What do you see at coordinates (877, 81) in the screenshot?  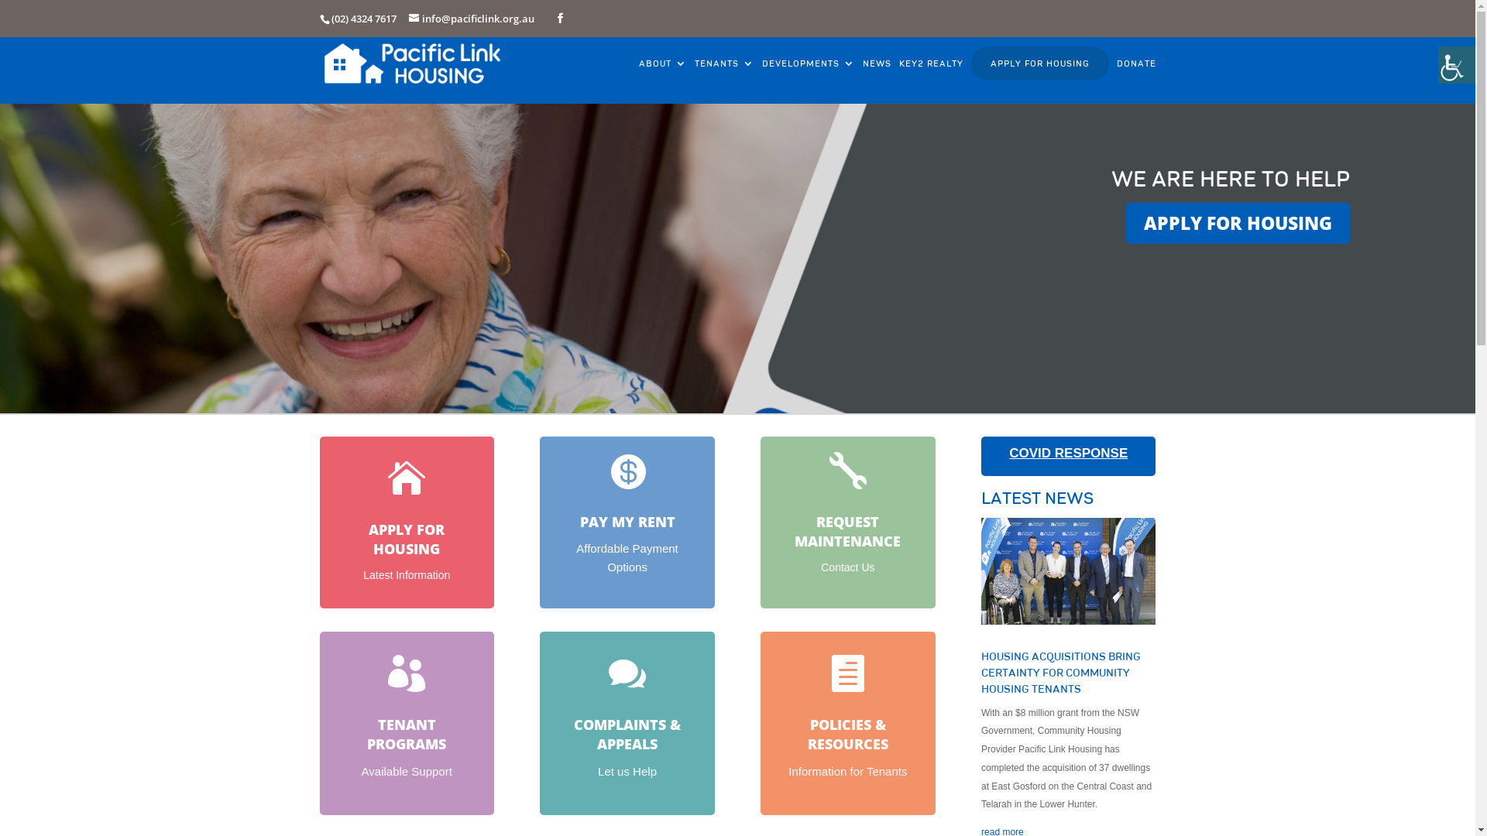 I see `NEWS` at bounding box center [877, 81].